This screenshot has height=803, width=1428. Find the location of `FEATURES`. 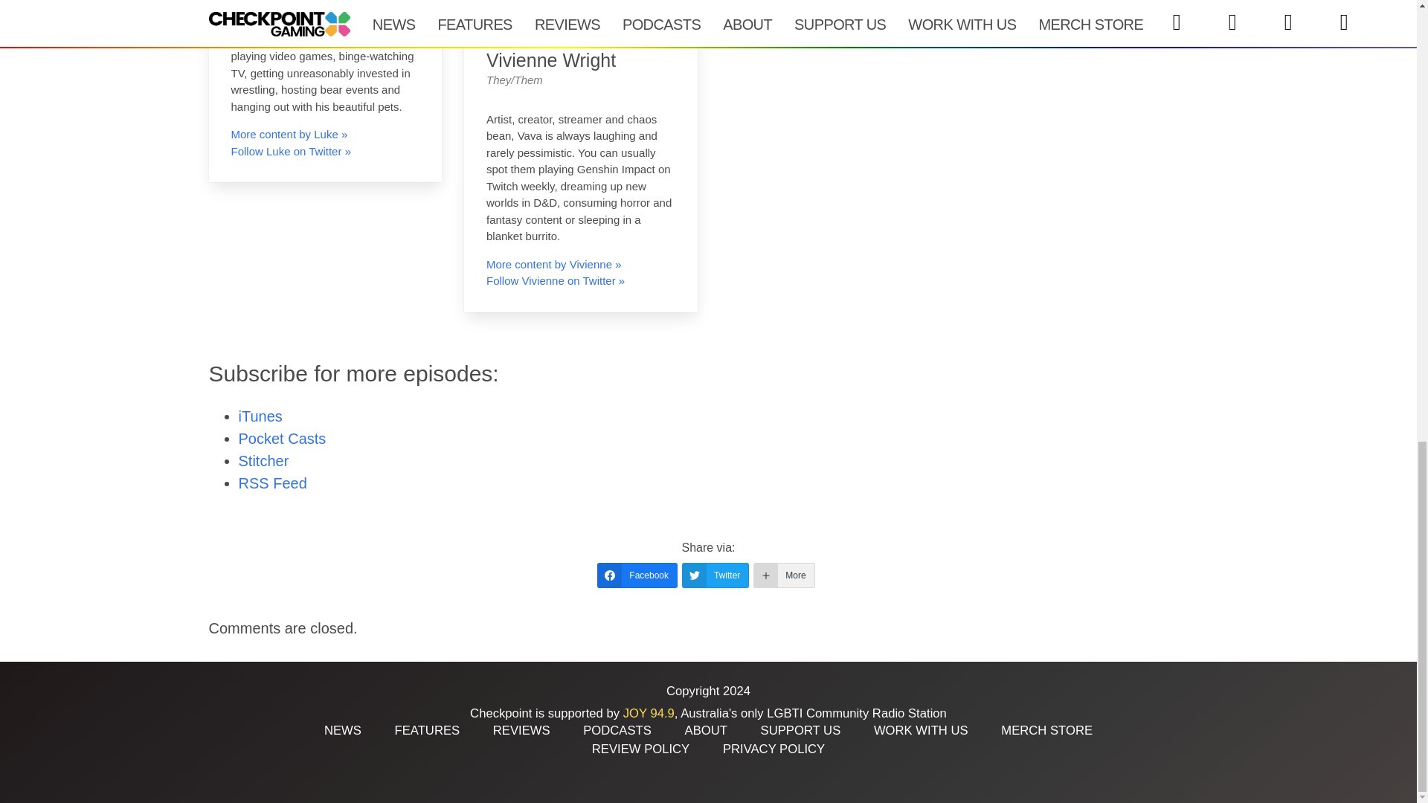

FEATURES is located at coordinates (427, 730).